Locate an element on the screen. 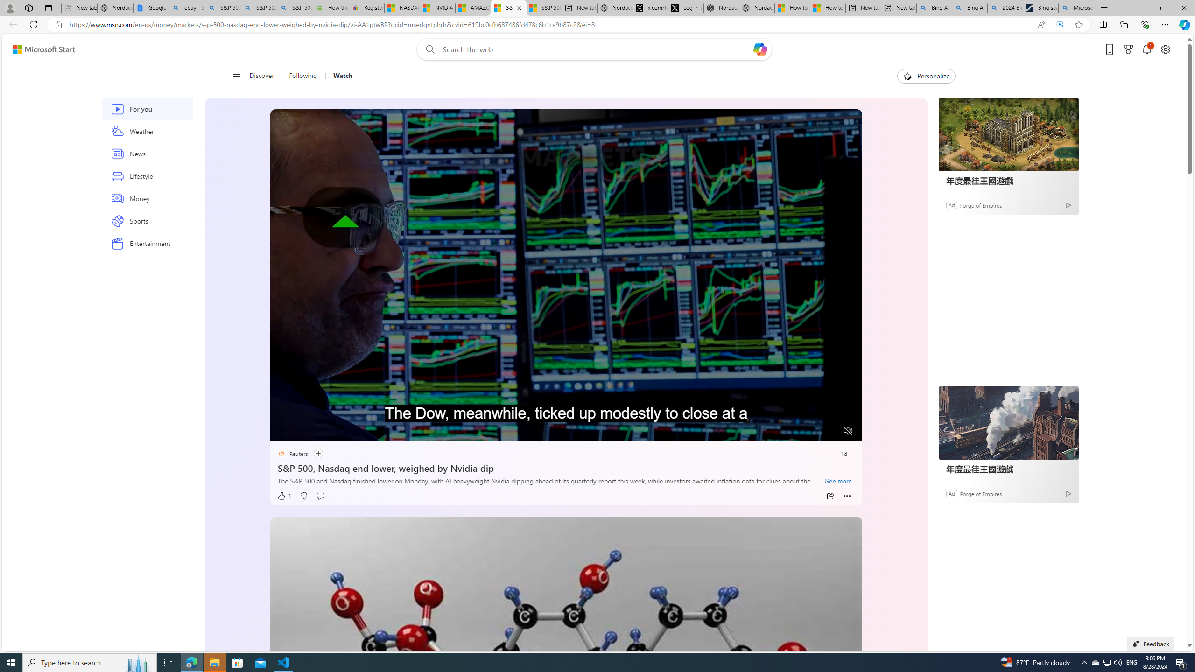 The image size is (1195, 672). Following is located at coordinates (304, 76).